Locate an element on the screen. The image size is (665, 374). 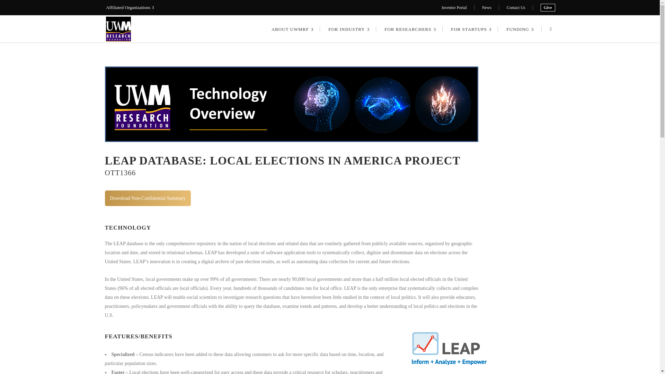
leap is located at coordinates (449, 348).